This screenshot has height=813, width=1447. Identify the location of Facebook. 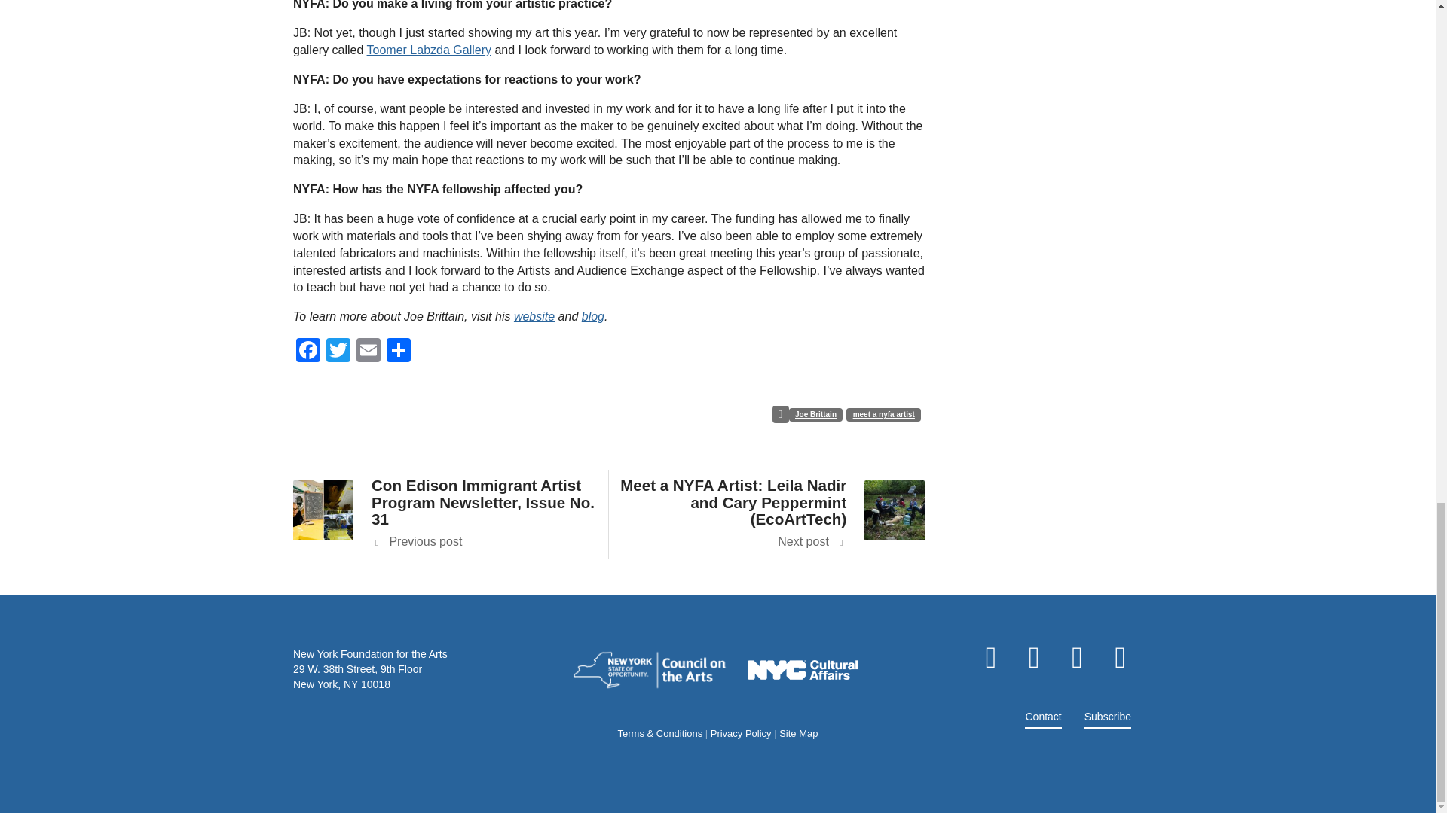
(307, 352).